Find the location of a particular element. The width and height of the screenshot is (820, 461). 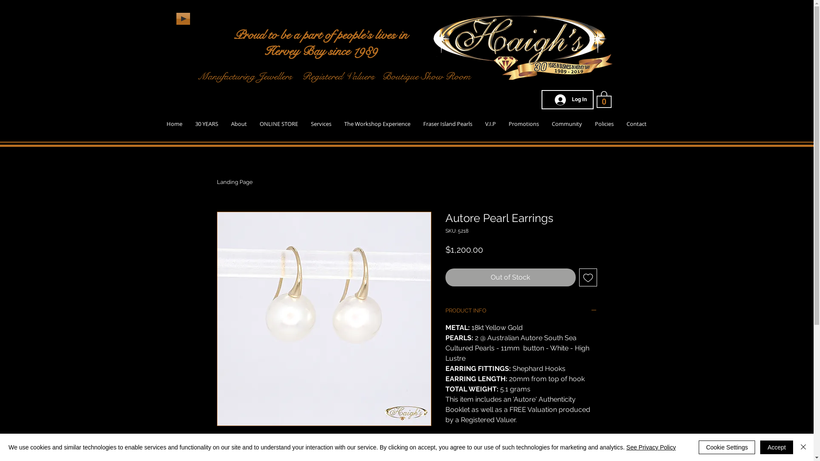

0 is located at coordinates (604, 99).